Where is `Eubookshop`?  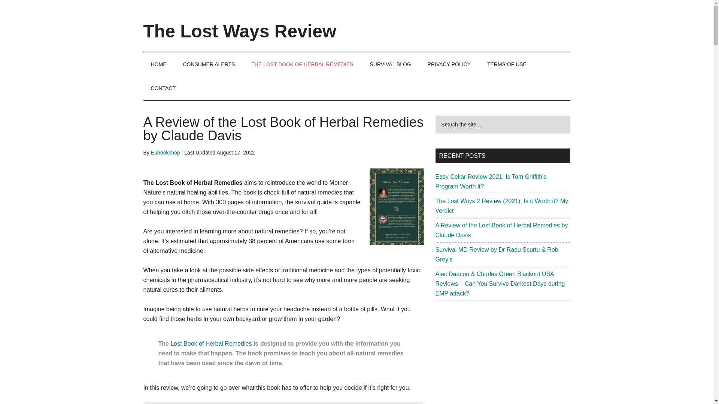
Eubookshop is located at coordinates (166, 152).